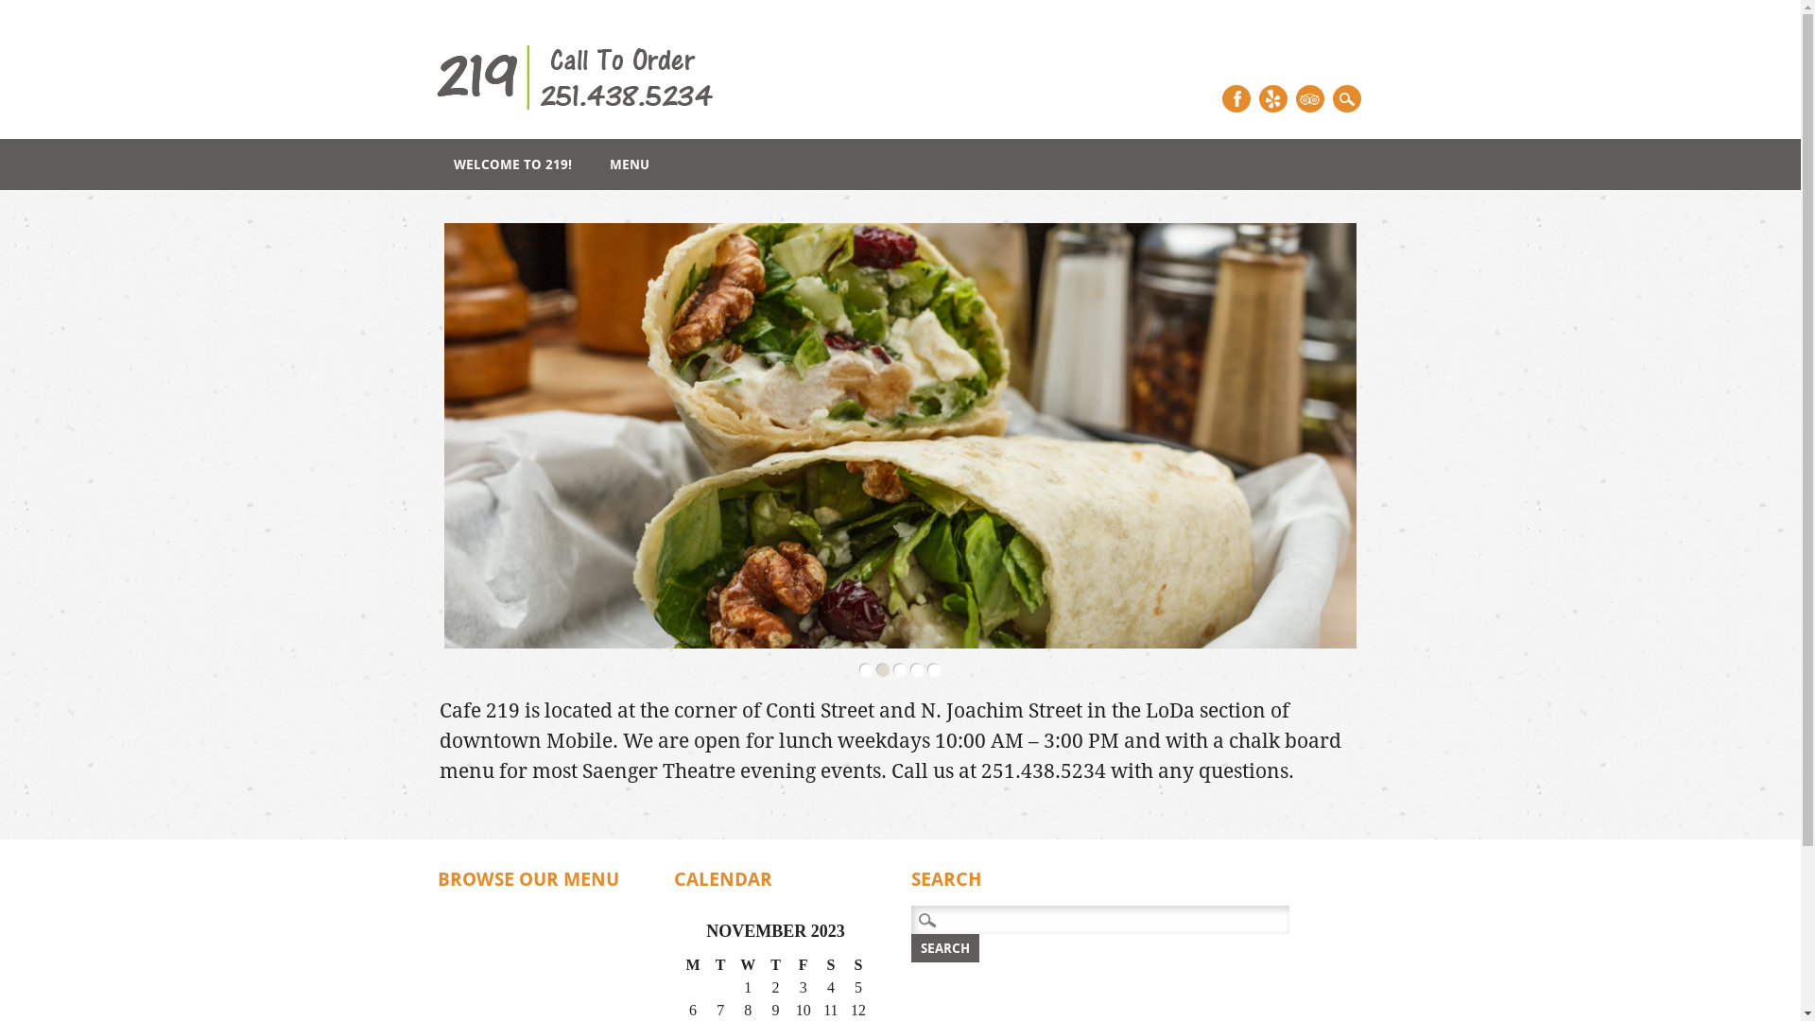 Image resolution: width=1815 pixels, height=1021 pixels. I want to click on Search, so click(945, 947).